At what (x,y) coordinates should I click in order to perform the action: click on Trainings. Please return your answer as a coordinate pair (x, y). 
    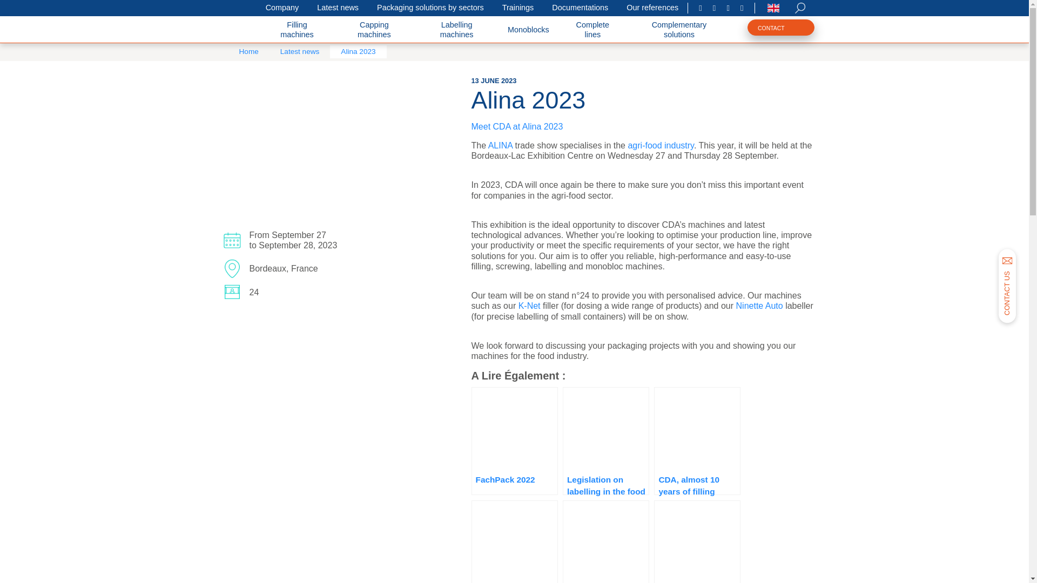
    Looking at the image, I should click on (518, 8).